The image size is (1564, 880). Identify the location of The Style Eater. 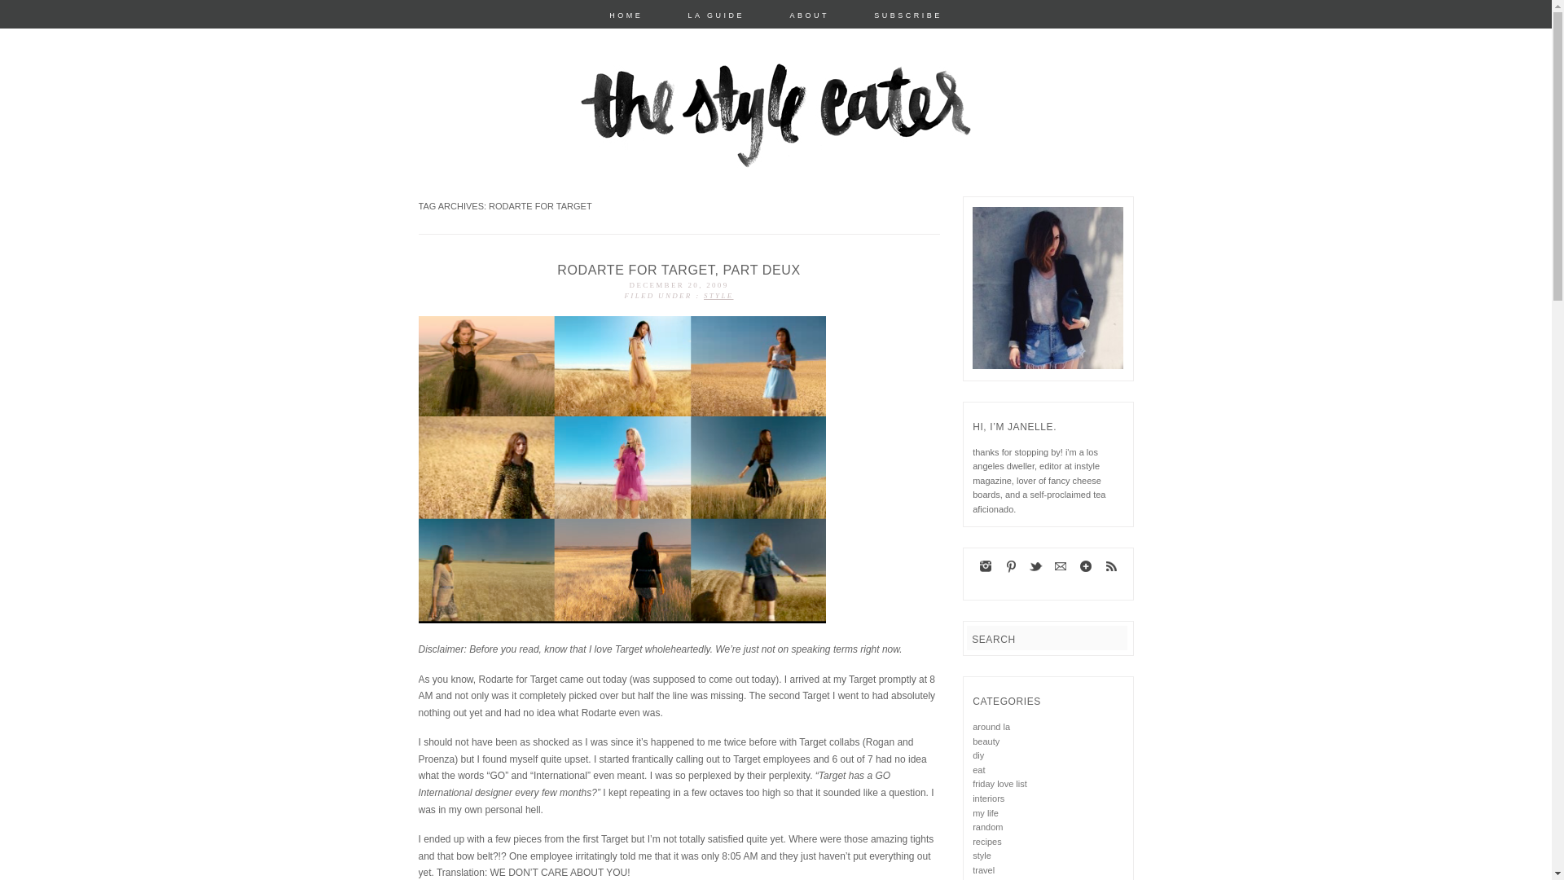
(519, 246).